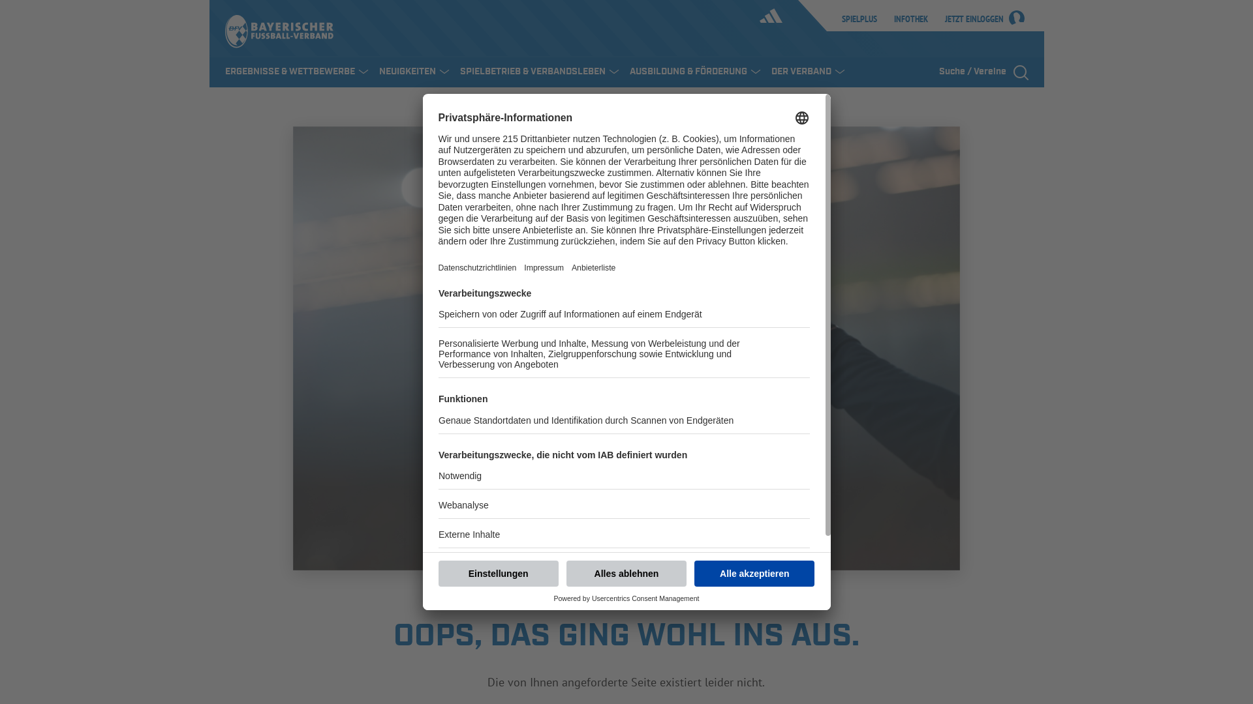 The width and height of the screenshot is (1253, 704). What do you see at coordinates (292, 72) in the screenshot?
I see `ERGEBNISSE & WETTBEWERBE` at bounding box center [292, 72].